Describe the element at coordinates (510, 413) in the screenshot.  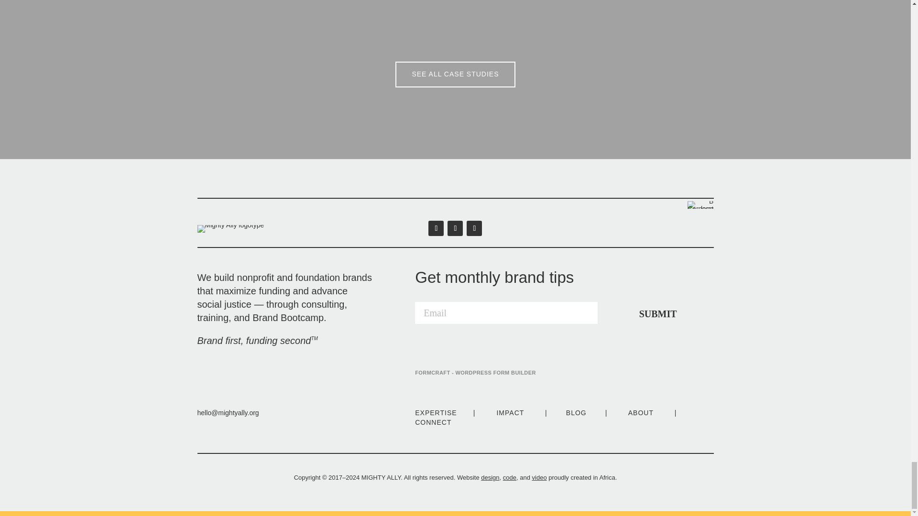
I see `IMPACT` at that location.